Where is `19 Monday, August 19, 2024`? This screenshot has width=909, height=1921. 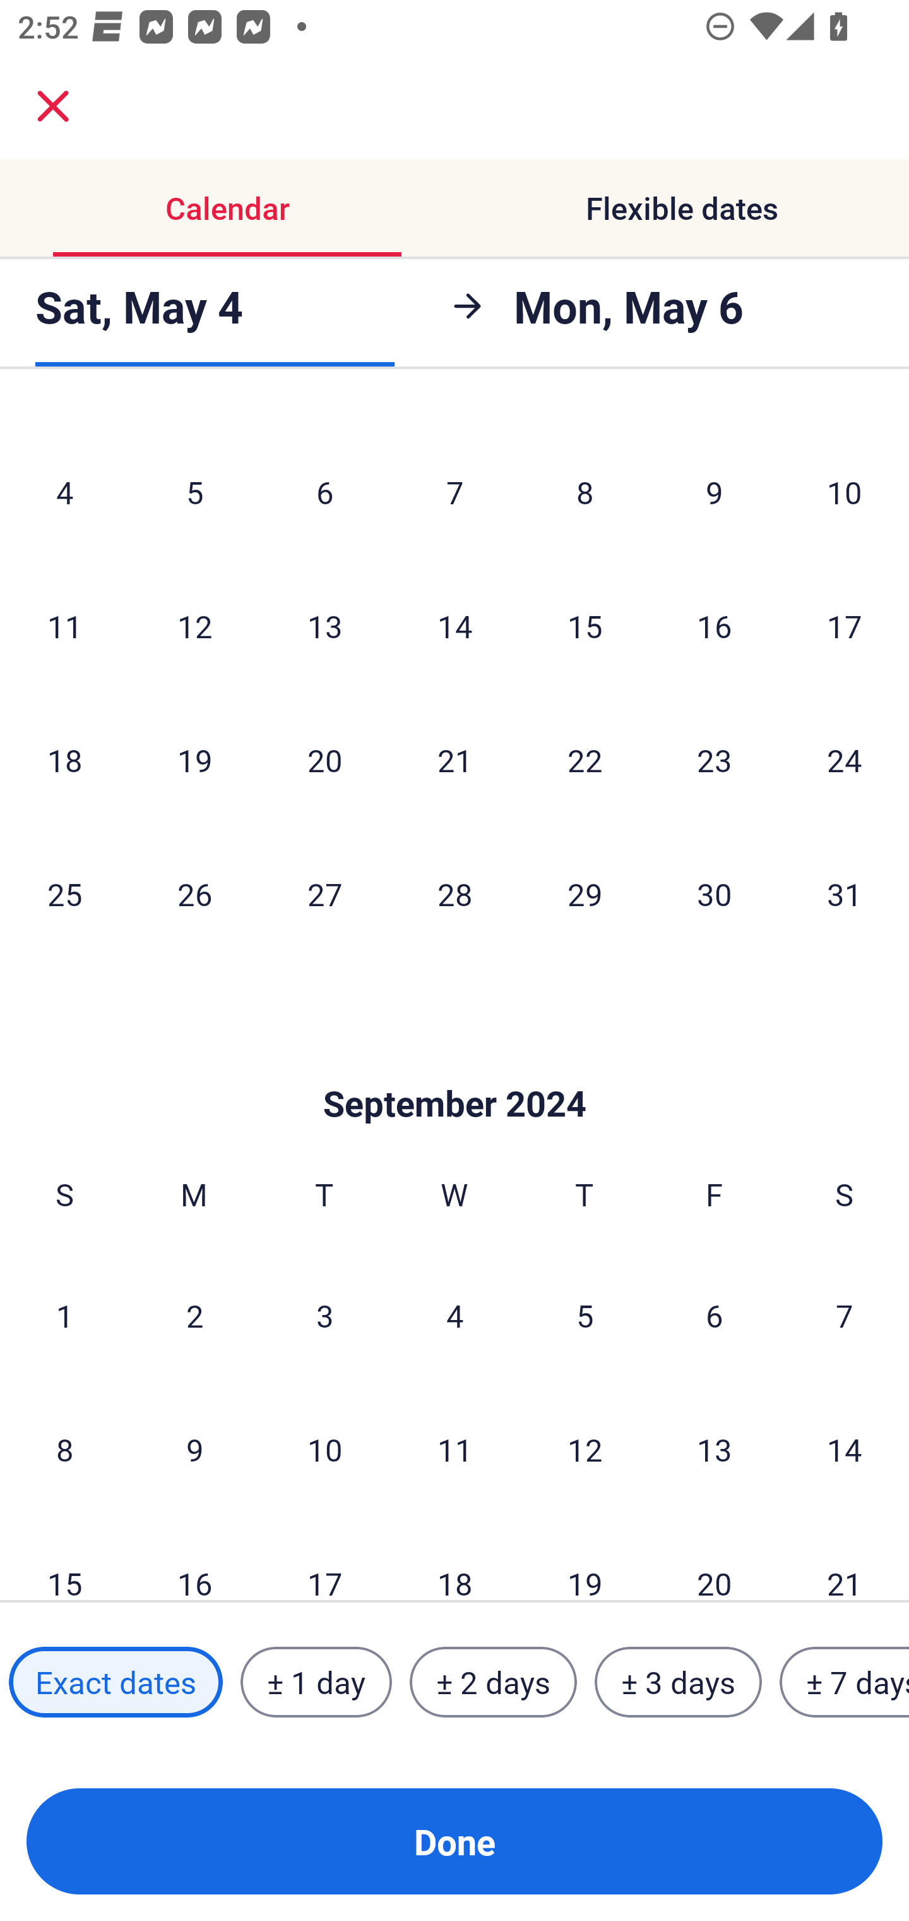 19 Monday, August 19, 2024 is located at coordinates (194, 760).